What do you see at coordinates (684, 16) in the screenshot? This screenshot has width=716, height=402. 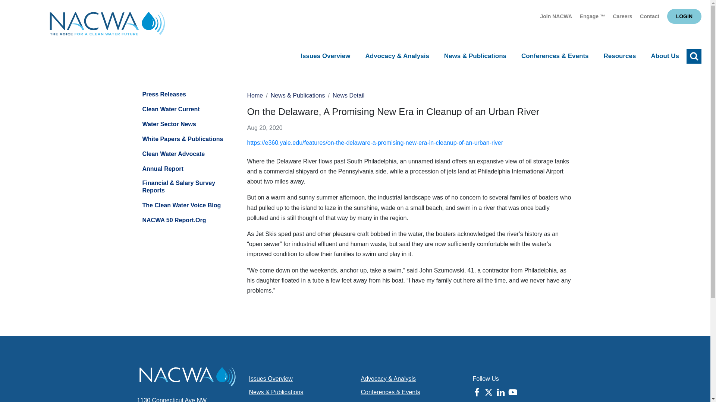 I see `LOGIN` at bounding box center [684, 16].